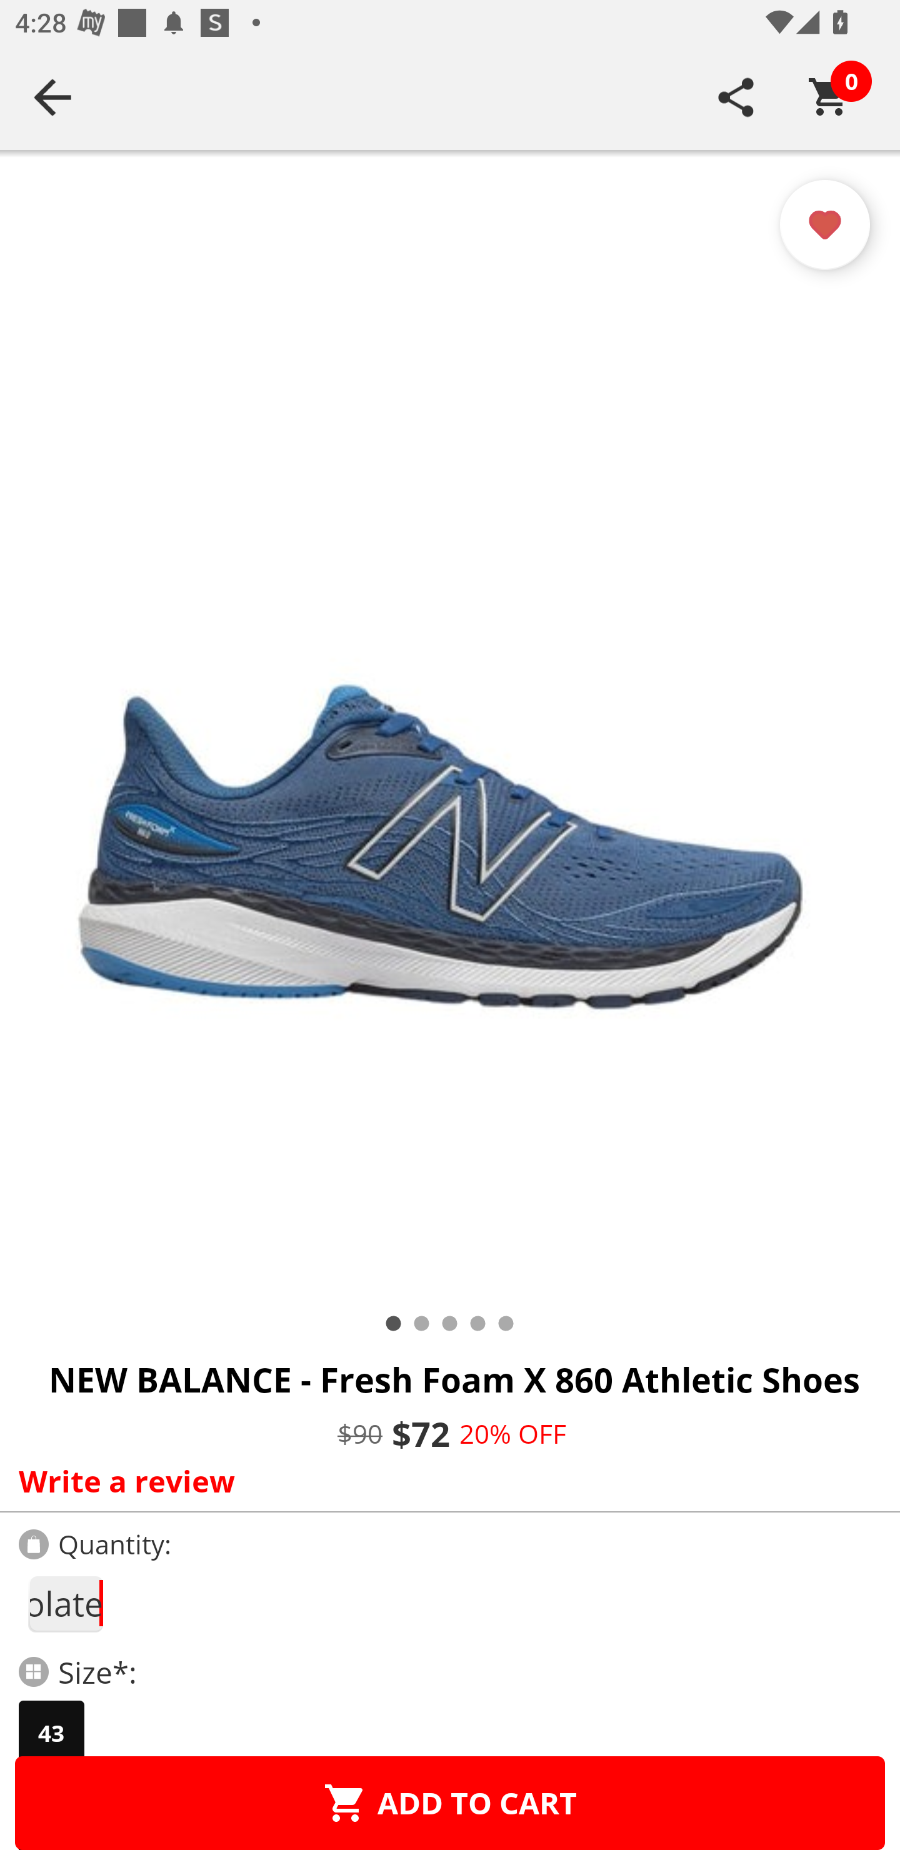  Describe the element at coordinates (445, 1481) in the screenshot. I see `Write a review` at that location.